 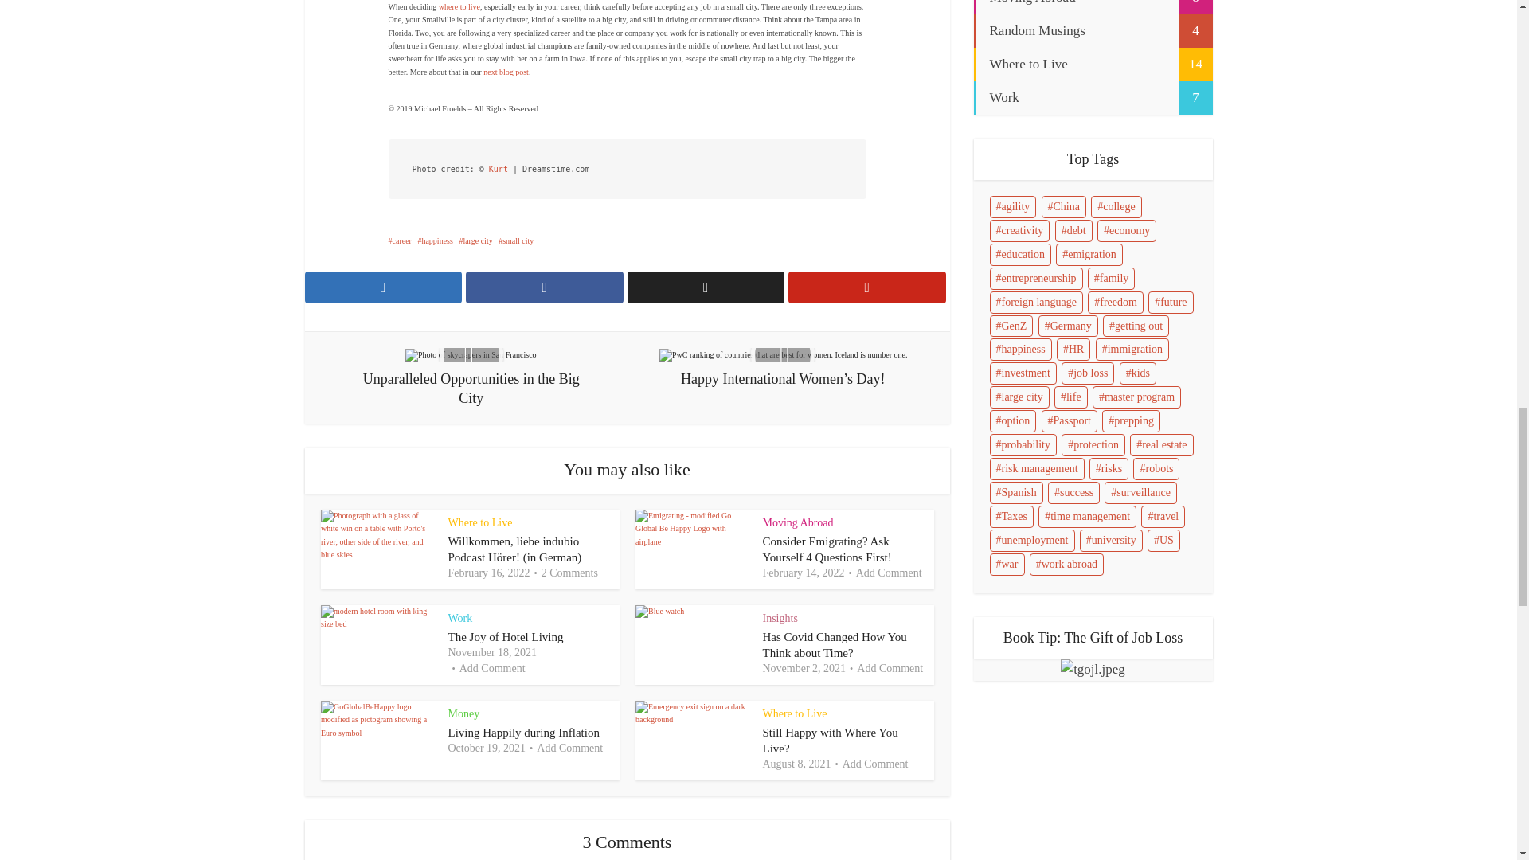 What do you see at coordinates (505, 636) in the screenshot?
I see `The Joy of Hotel Living` at bounding box center [505, 636].